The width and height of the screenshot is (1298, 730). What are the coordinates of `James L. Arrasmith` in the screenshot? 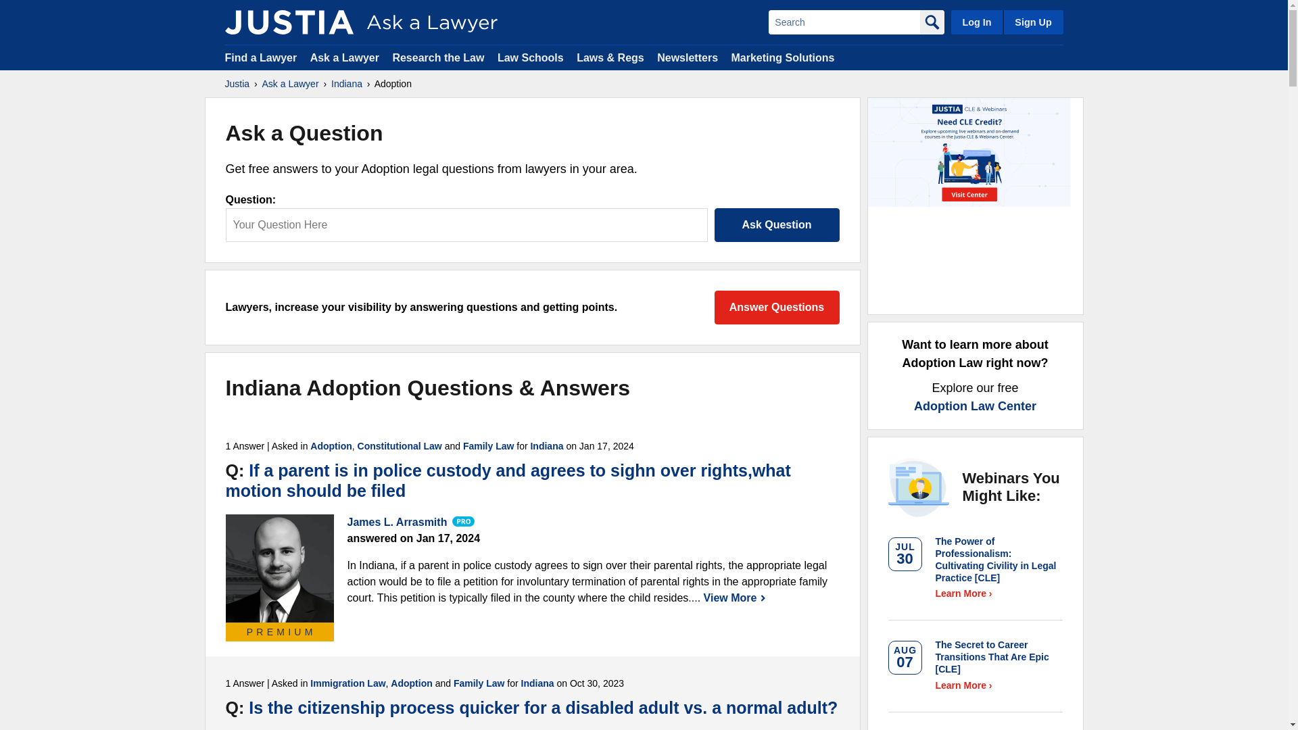 It's located at (280, 568).